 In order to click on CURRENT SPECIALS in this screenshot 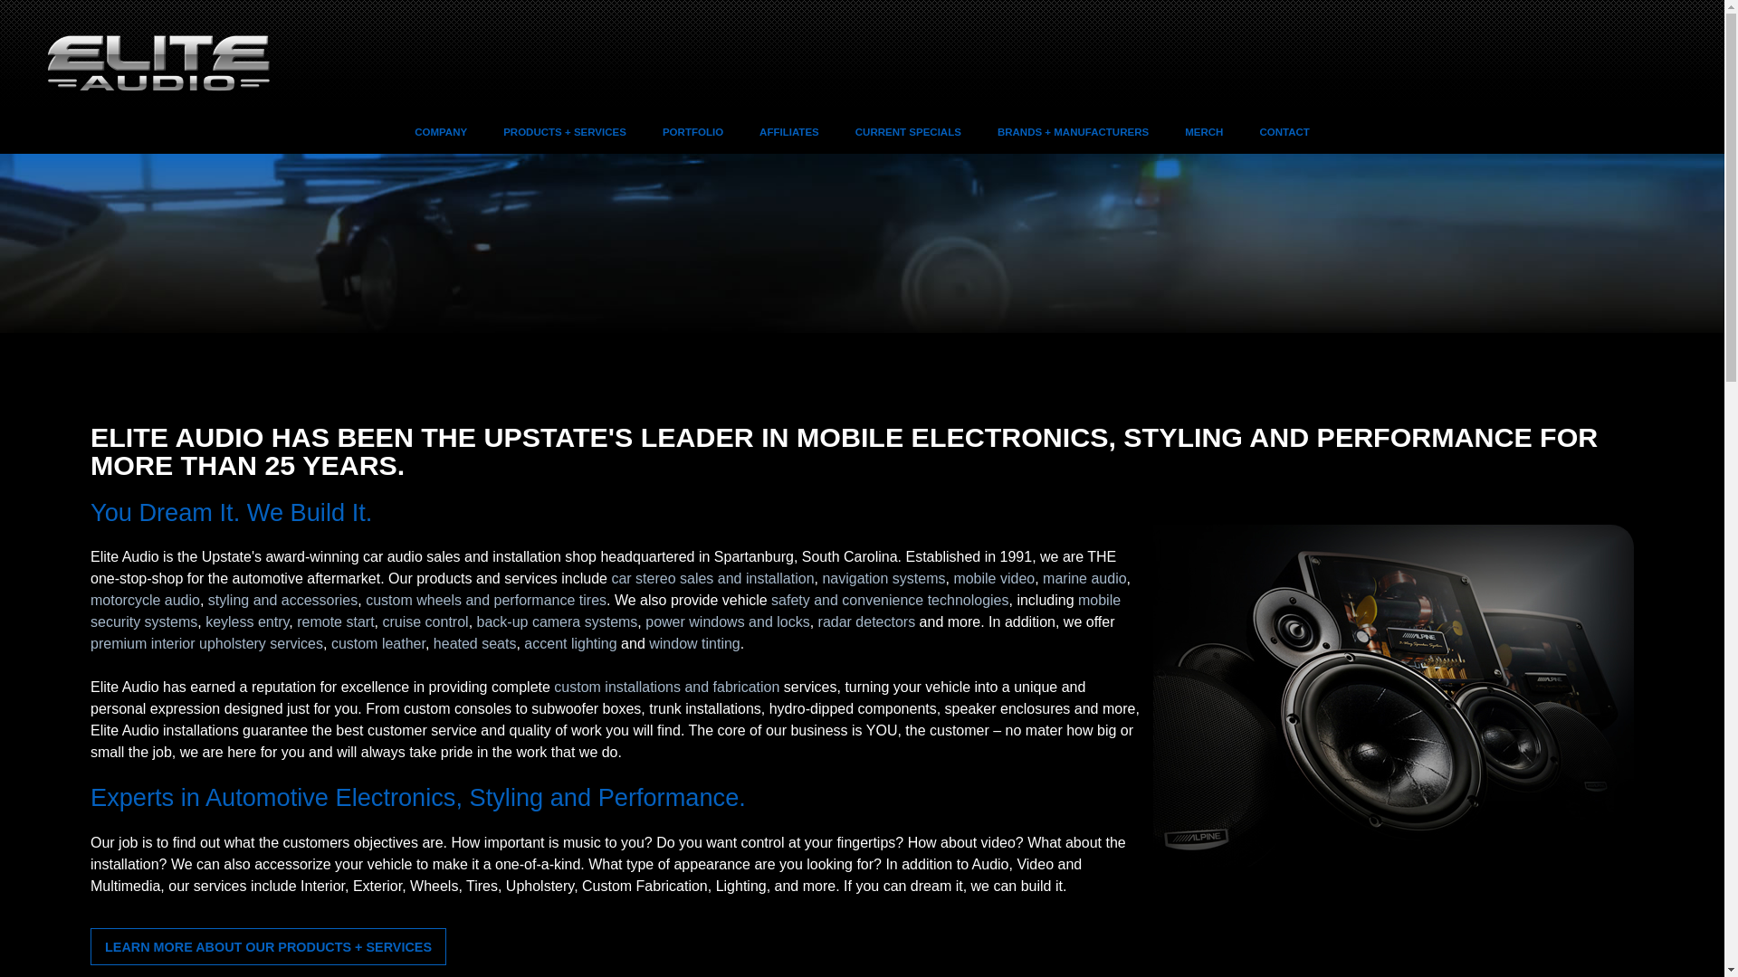, I will do `click(909, 130)`.